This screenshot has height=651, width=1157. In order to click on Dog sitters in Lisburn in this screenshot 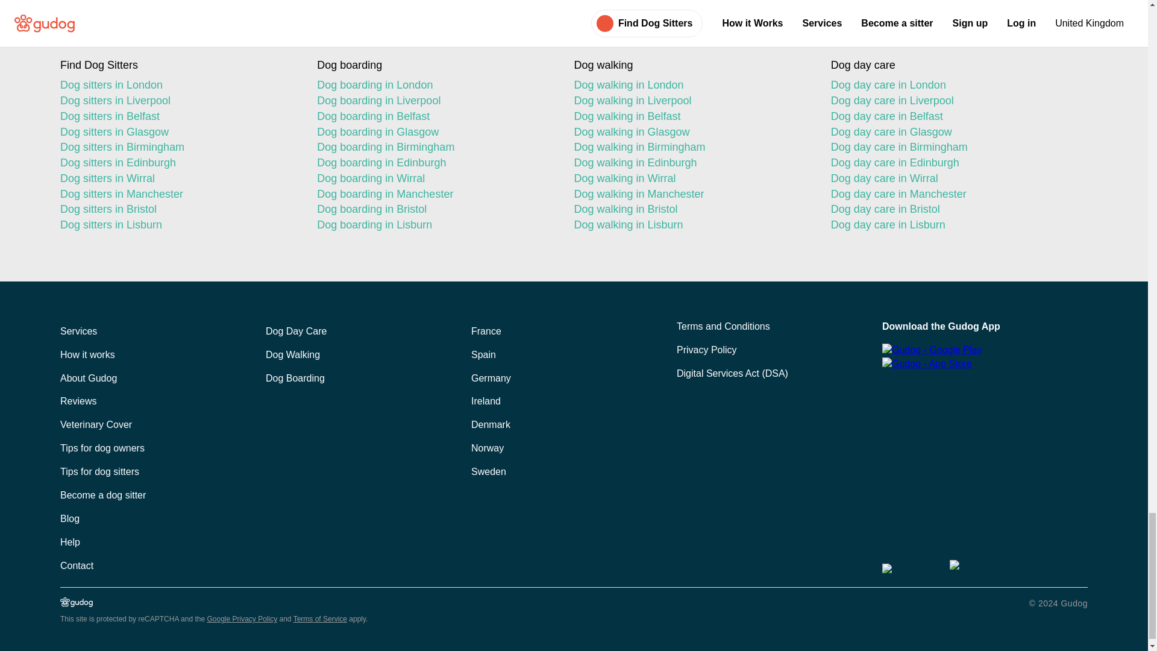, I will do `click(178, 225)`.